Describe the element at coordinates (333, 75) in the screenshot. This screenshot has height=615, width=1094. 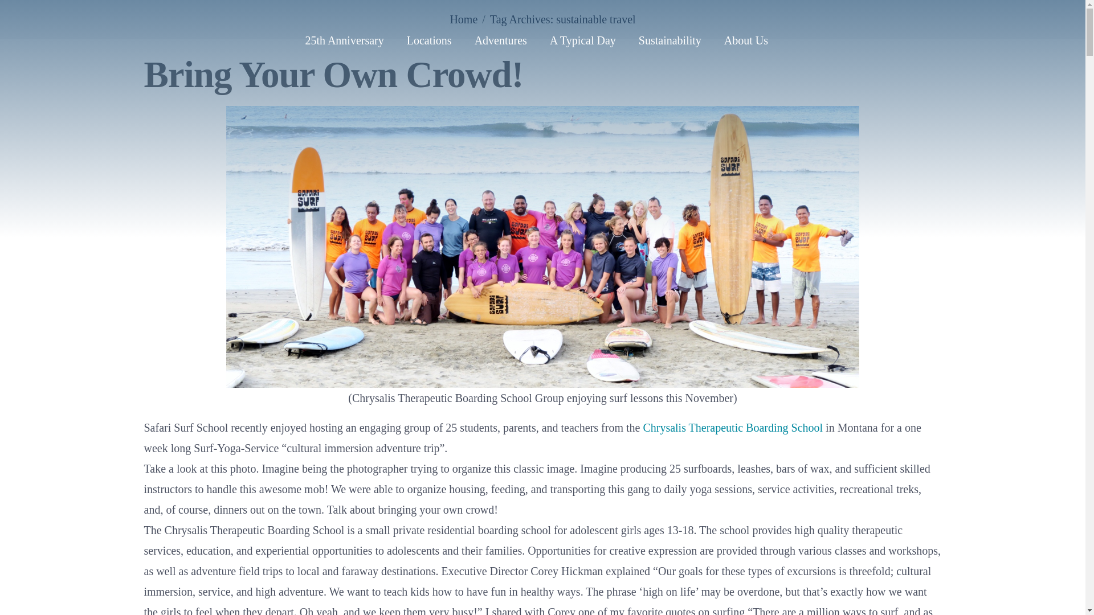
I see `Bring Your Own Crowd!` at that location.